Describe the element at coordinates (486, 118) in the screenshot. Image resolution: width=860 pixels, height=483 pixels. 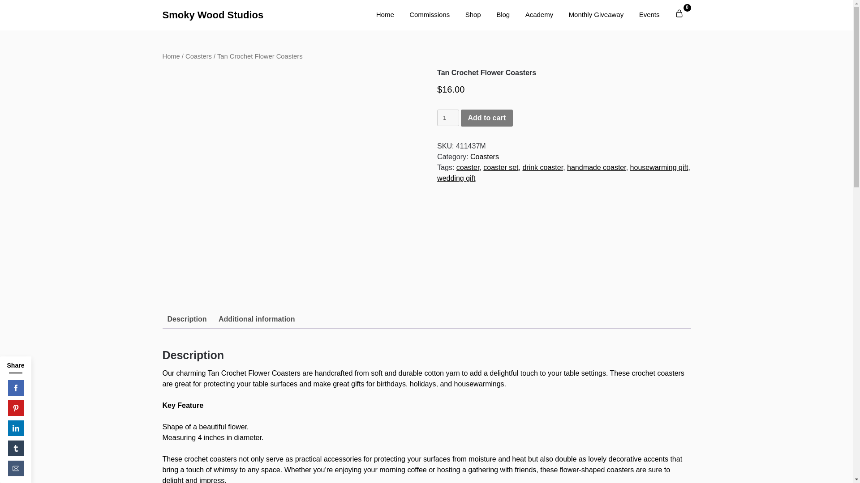
I see `Add to cart` at that location.